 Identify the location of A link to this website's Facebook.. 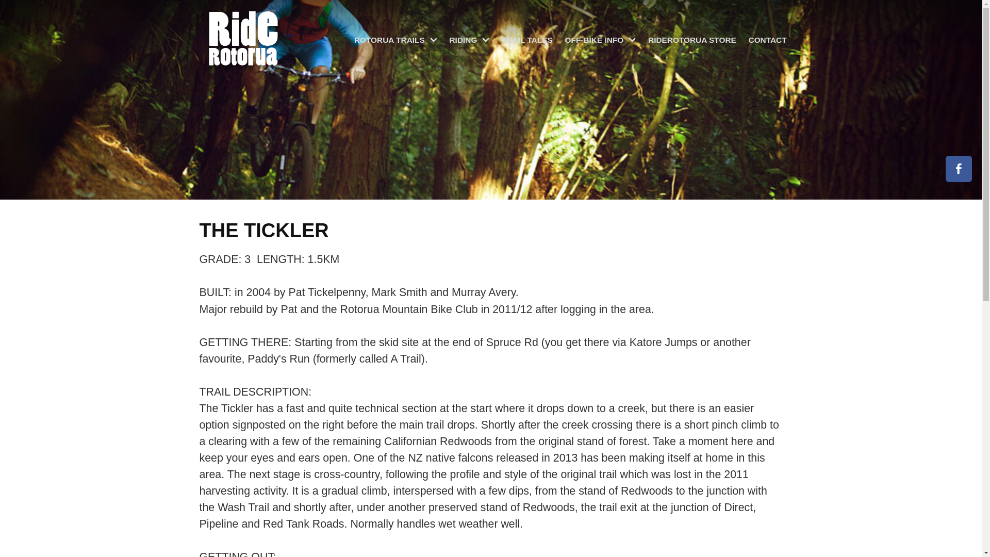
(959, 169).